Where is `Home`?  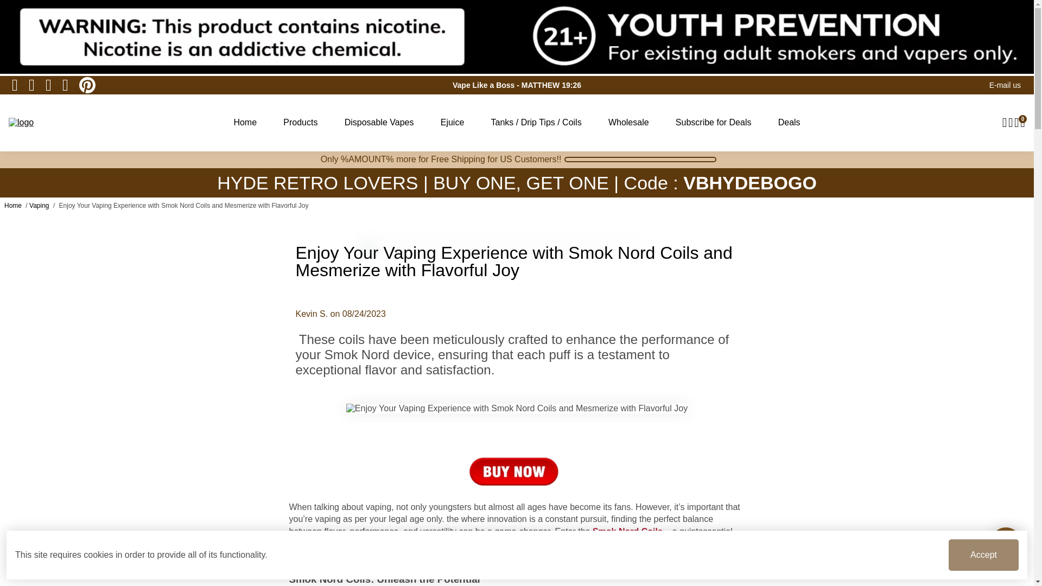
Home is located at coordinates (13, 205).